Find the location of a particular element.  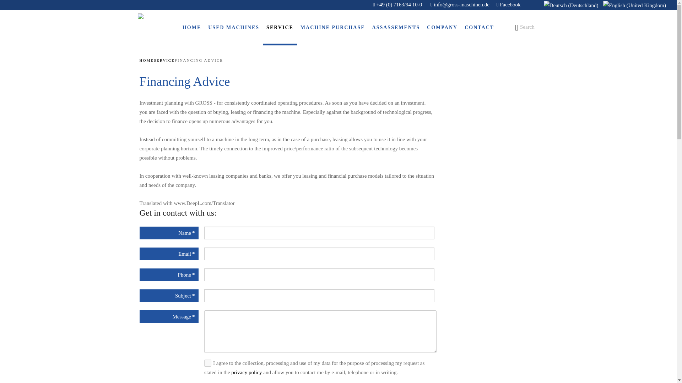

Facebook is located at coordinates (509, 4).